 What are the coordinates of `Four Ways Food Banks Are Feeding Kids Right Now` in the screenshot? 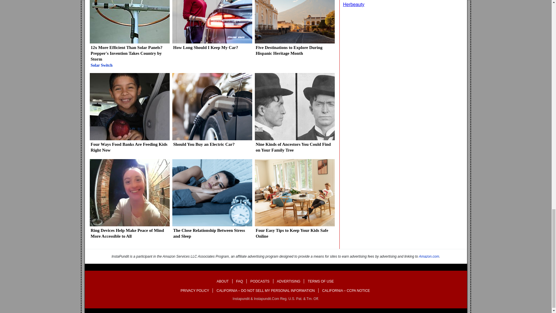 It's located at (129, 115).